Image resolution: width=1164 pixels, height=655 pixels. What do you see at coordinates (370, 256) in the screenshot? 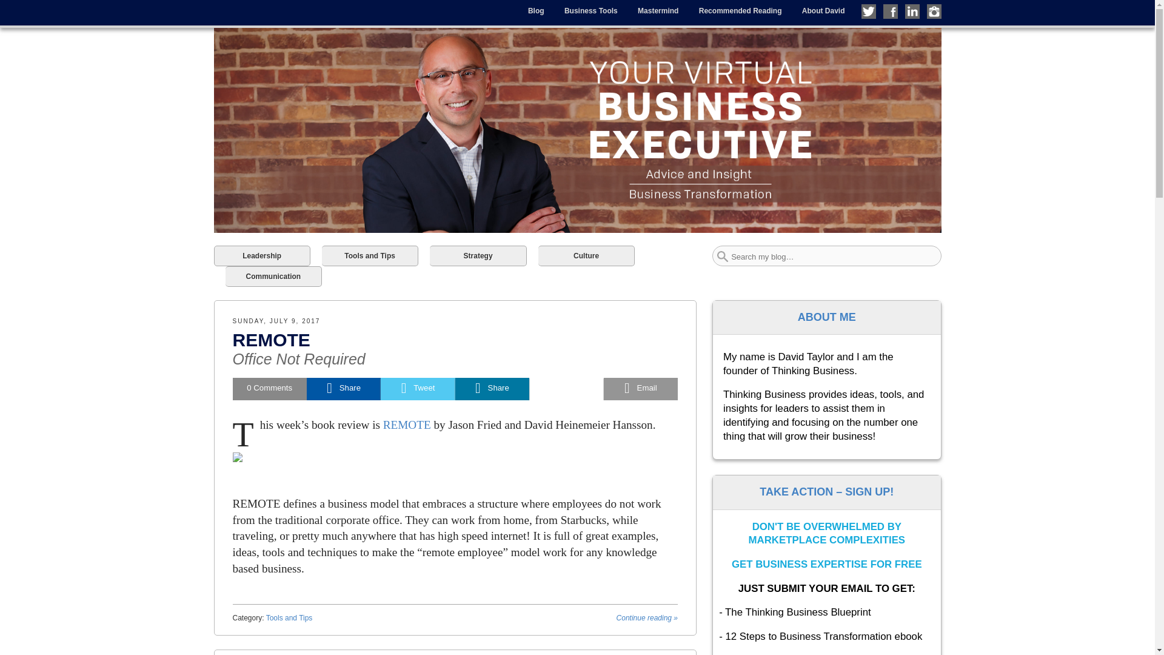
I see `Tools and Tips` at bounding box center [370, 256].